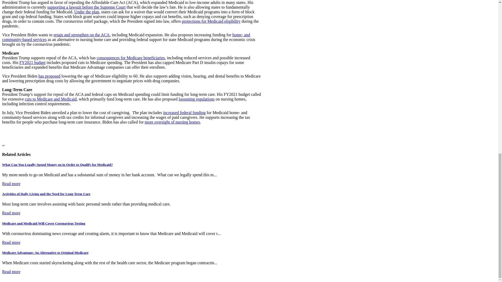  Describe the element at coordinates (11, 213) in the screenshot. I see `Activities of Daily Living and the Need for Long-Term Care ` at that location.